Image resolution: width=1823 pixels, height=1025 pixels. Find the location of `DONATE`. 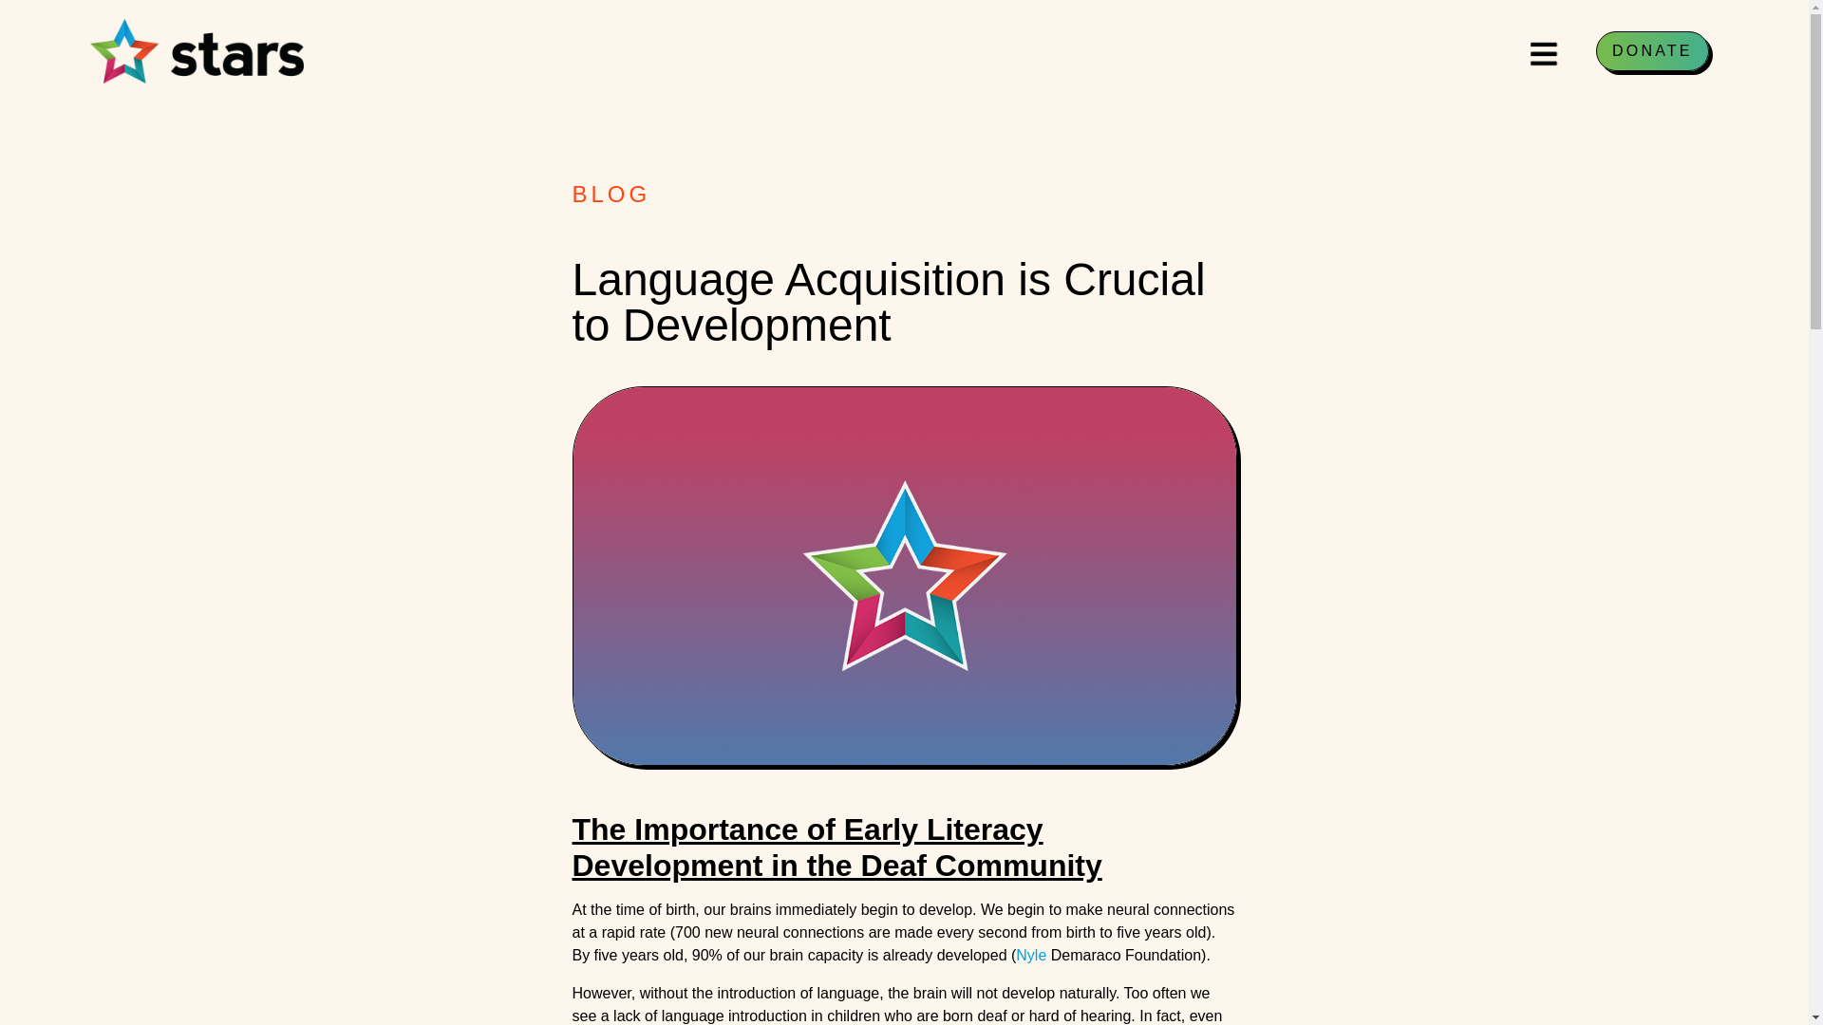

DONATE is located at coordinates (1652, 51).